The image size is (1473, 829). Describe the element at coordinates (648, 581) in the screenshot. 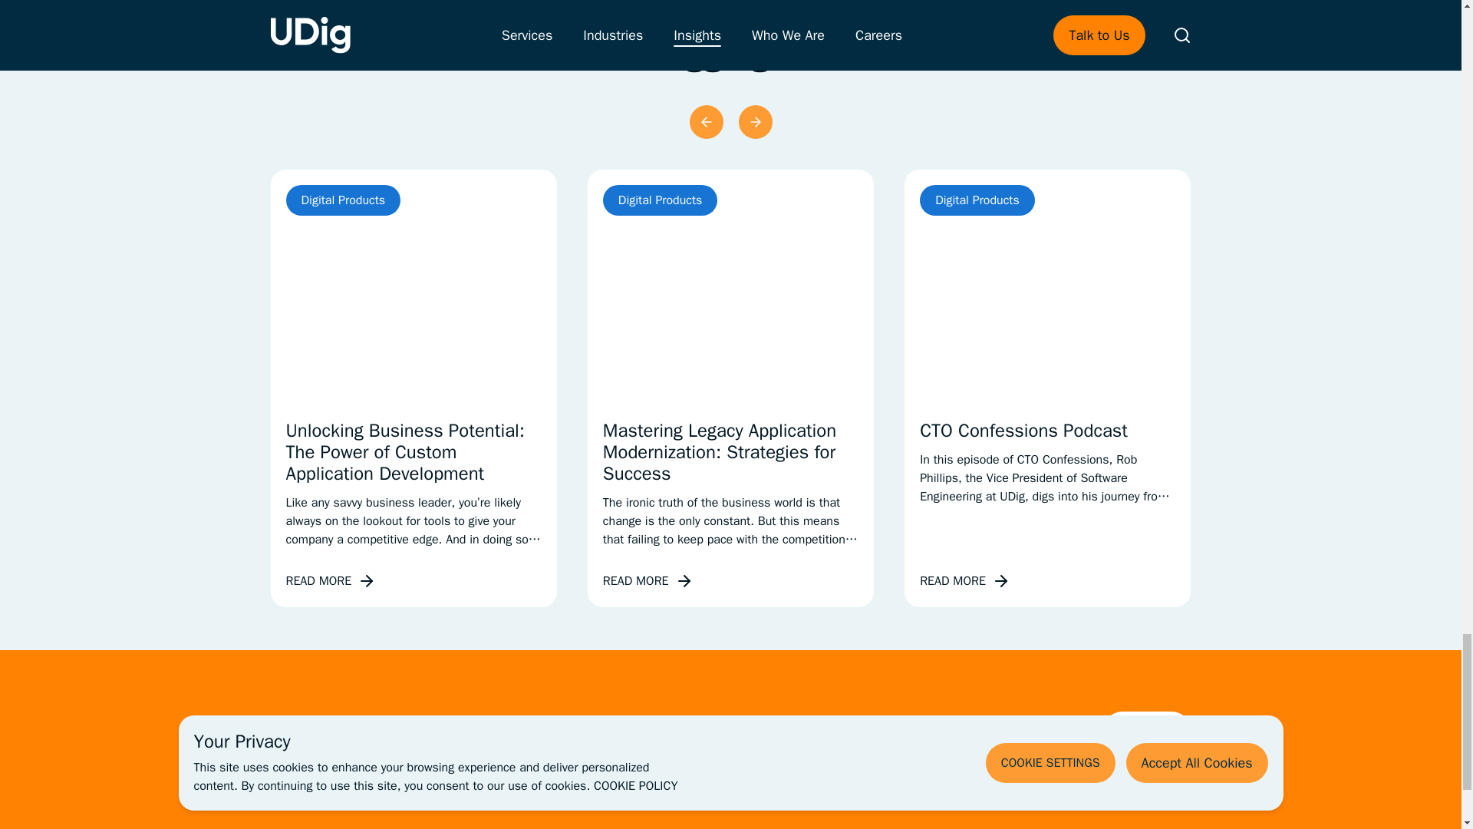

I see `READ MORE` at that location.